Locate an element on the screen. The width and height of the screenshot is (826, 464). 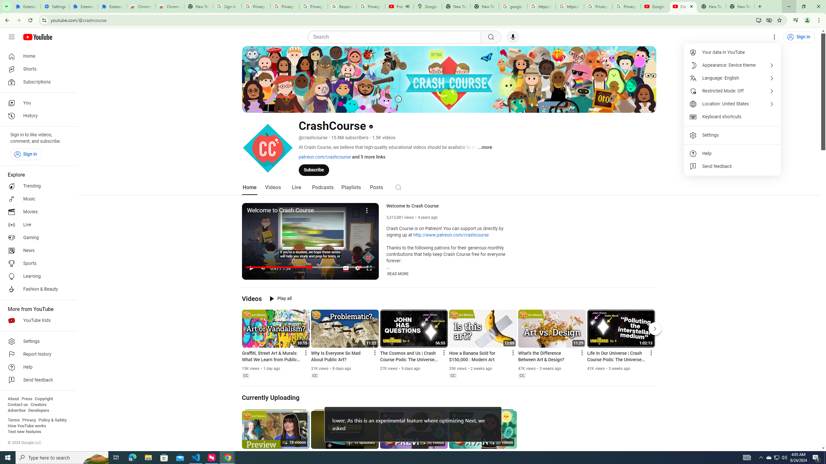
Posts is located at coordinates (376, 188).